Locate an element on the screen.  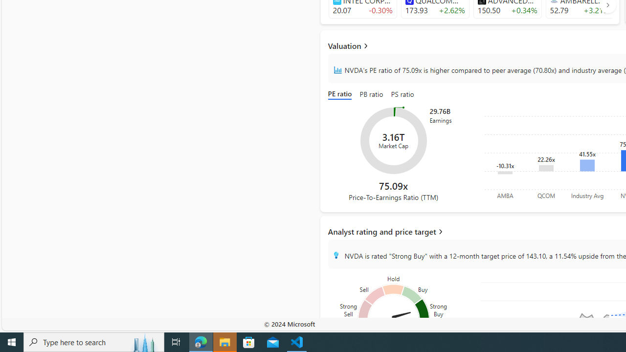
PE ratio is located at coordinates (341, 95).